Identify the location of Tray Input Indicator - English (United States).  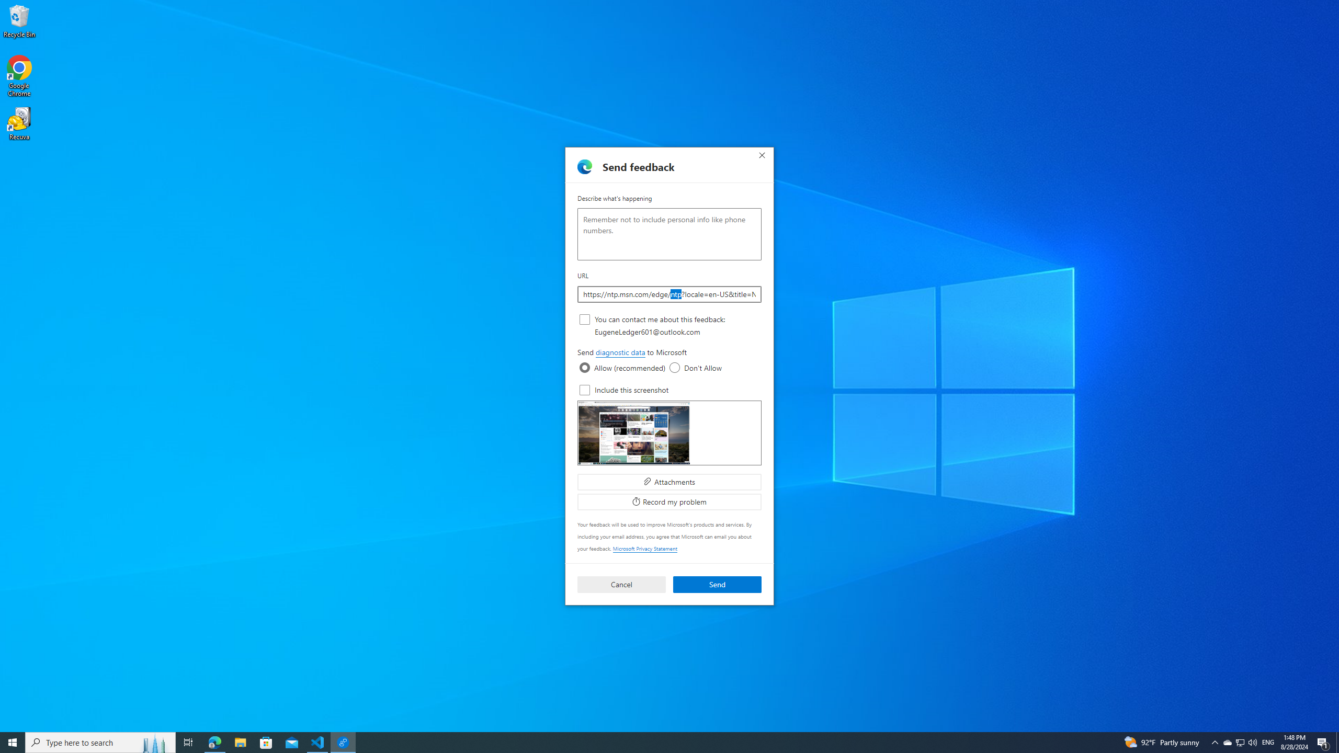
(1268, 743).